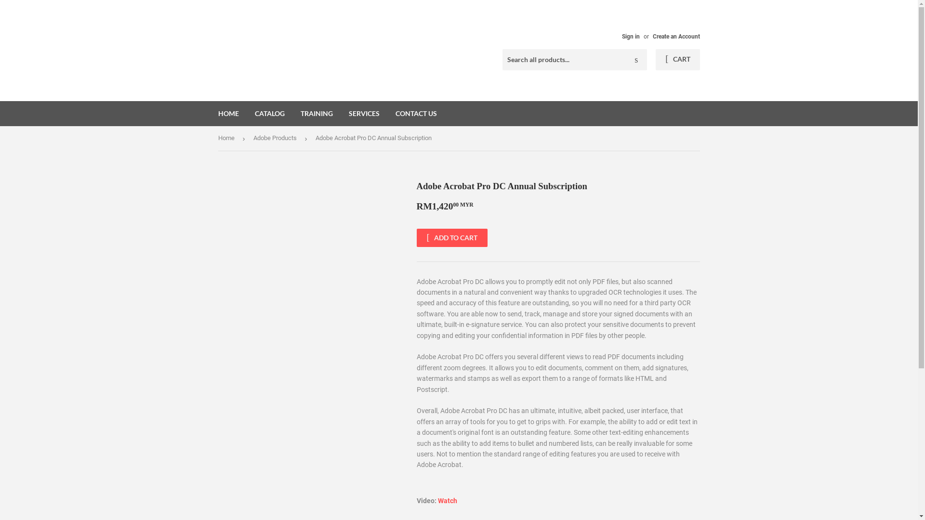 This screenshot has height=520, width=925. I want to click on SERVICES, so click(364, 114).